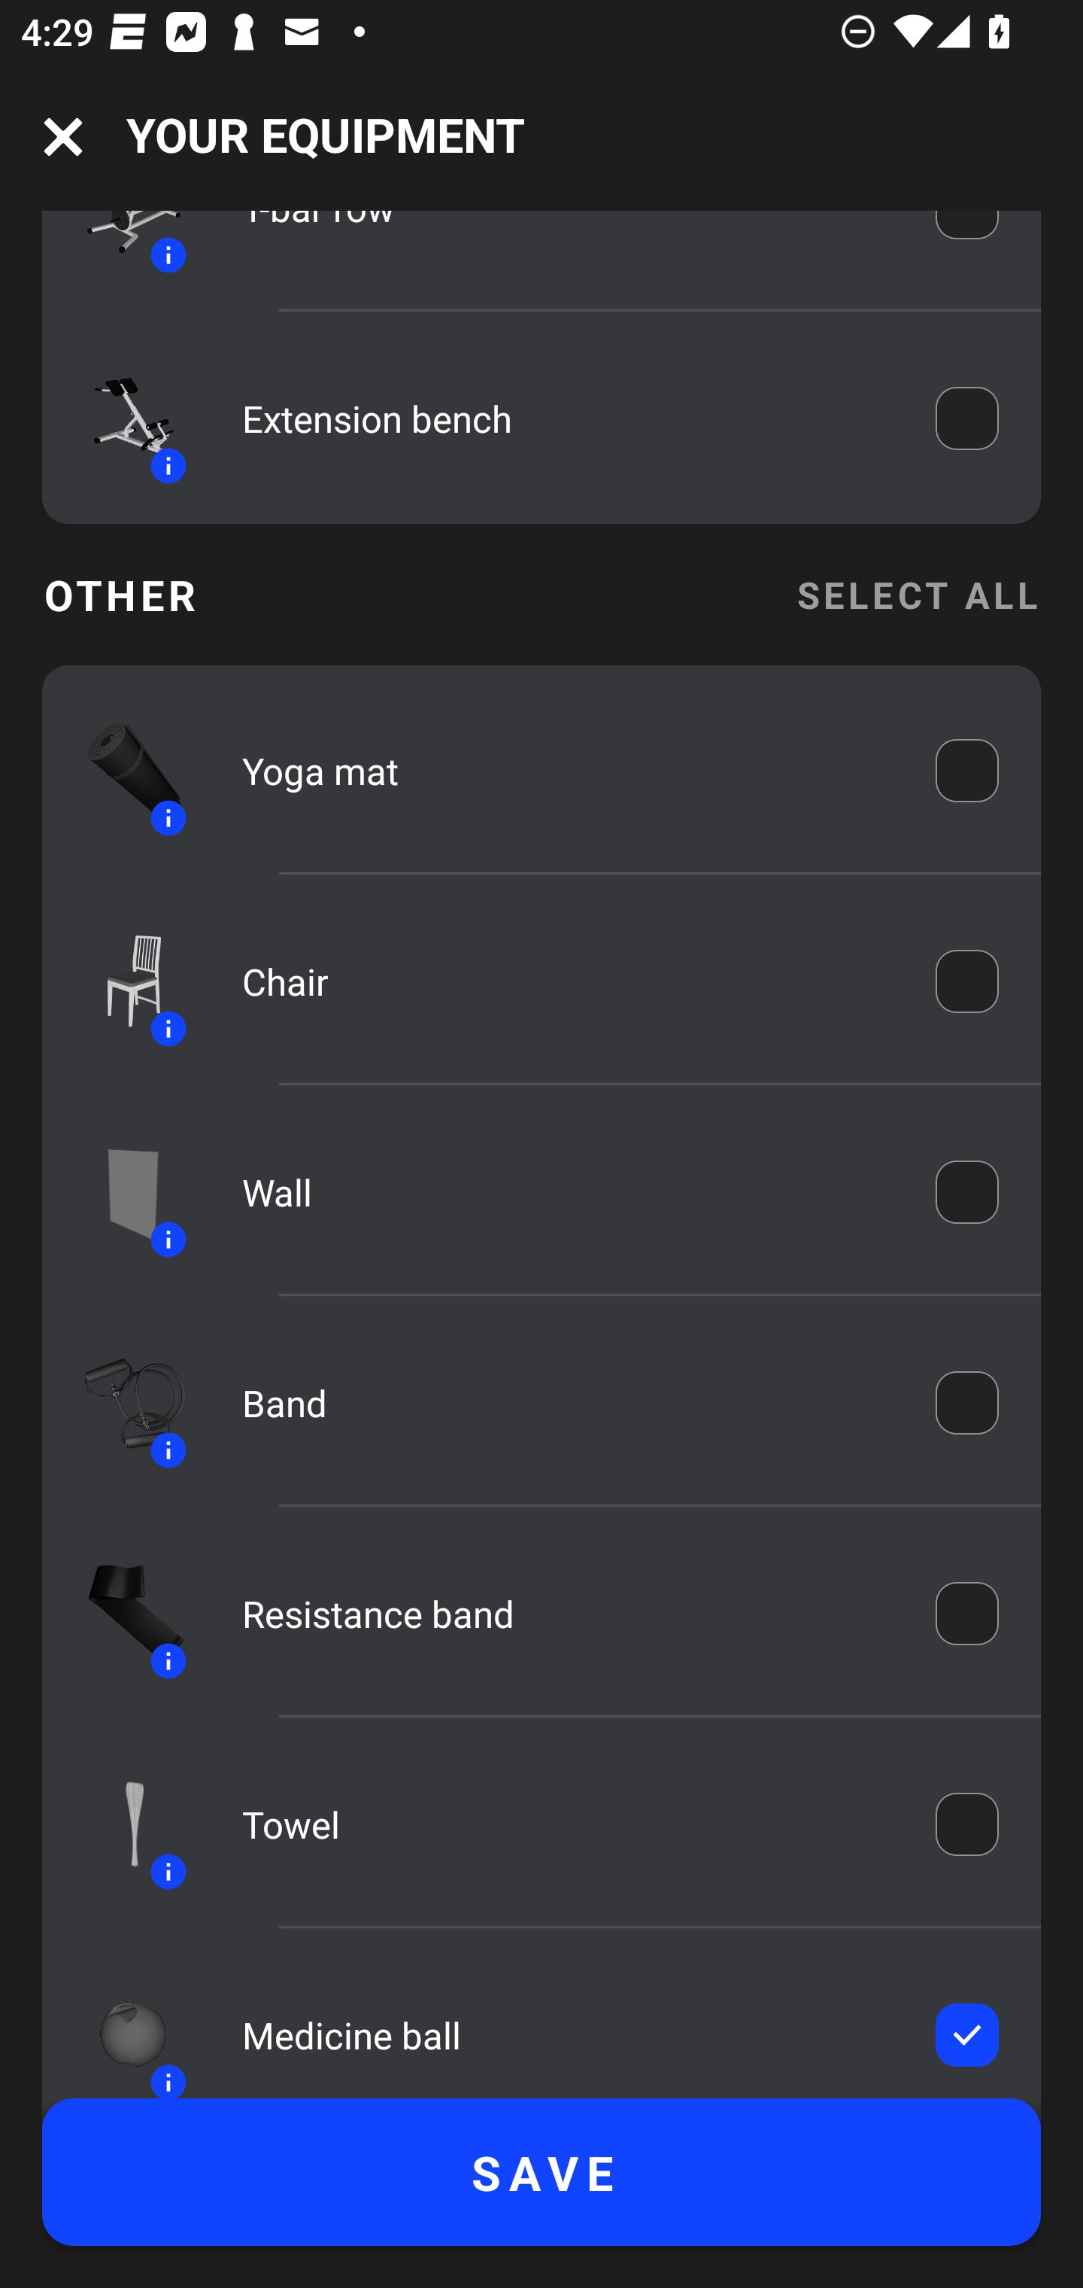  I want to click on Wall, so click(568, 1191).